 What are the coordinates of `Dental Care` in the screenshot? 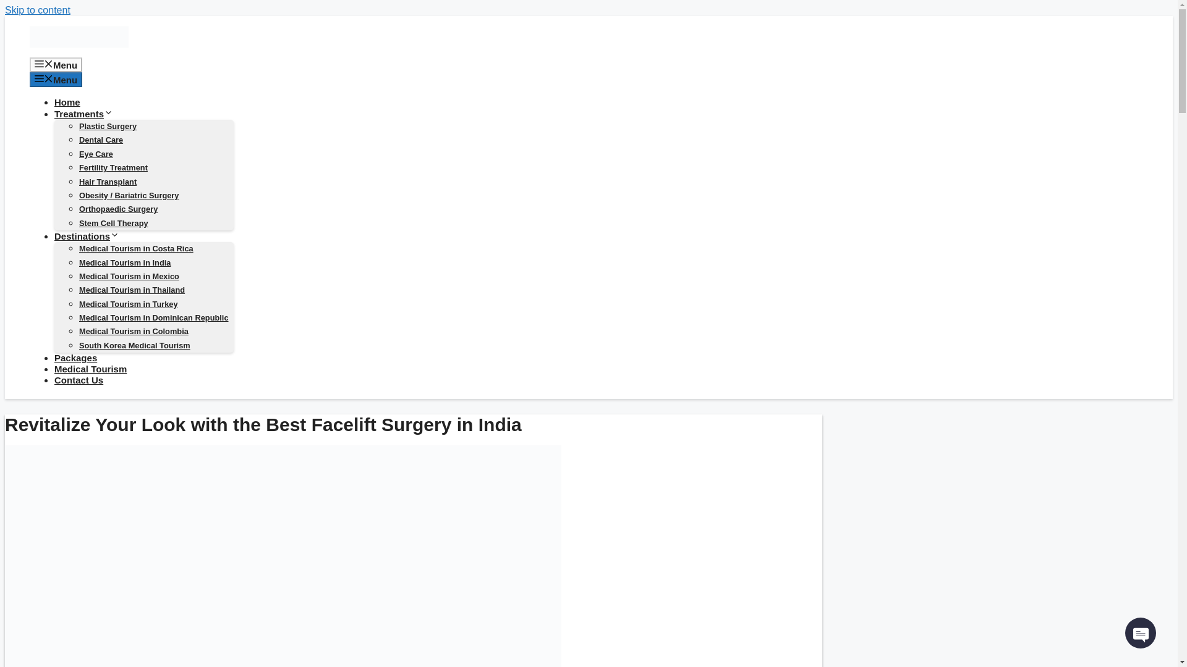 It's located at (101, 140).